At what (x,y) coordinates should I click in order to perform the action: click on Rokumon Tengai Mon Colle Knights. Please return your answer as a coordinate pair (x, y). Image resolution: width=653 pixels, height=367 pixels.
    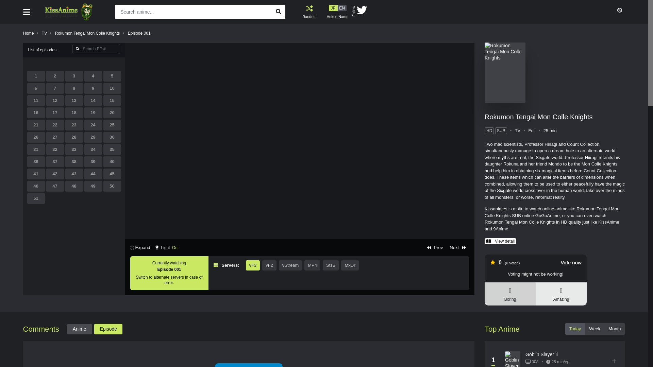
    Looking at the image, I should click on (88, 33).